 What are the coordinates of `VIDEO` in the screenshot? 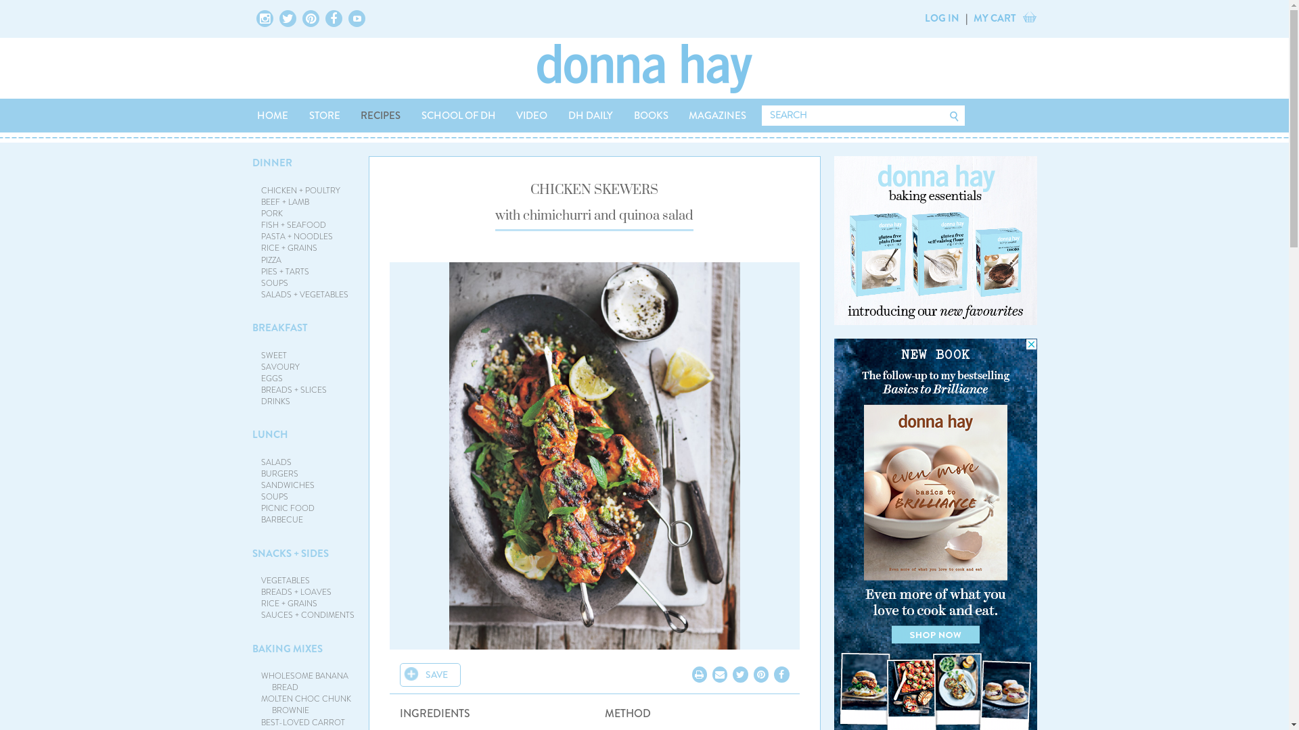 It's located at (532, 116).